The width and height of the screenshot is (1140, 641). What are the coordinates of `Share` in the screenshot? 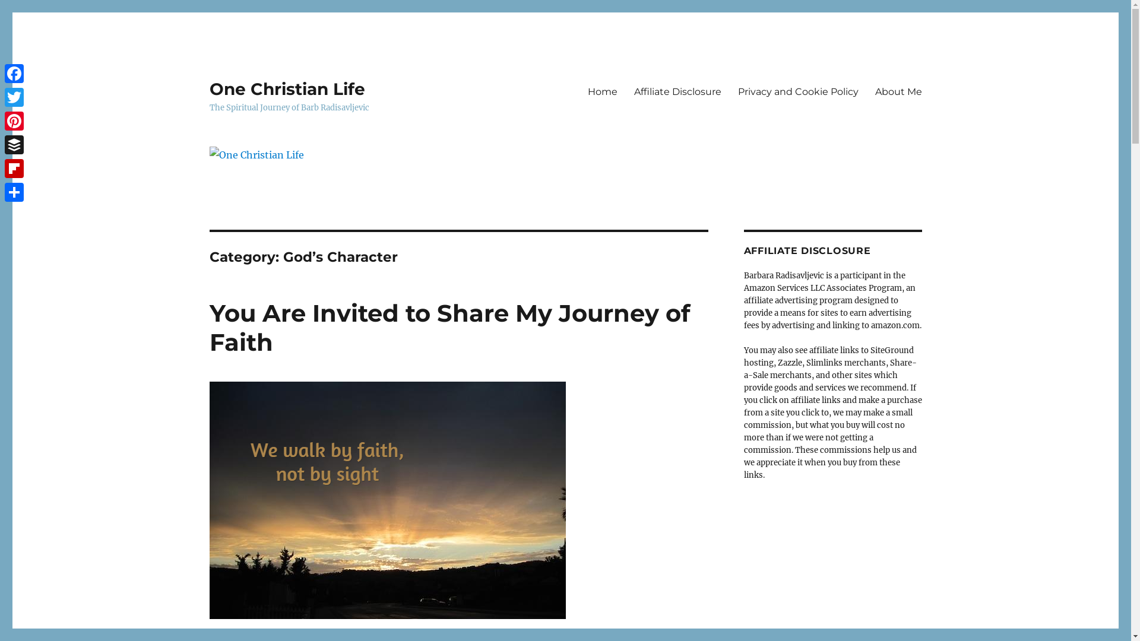 It's located at (14, 192).